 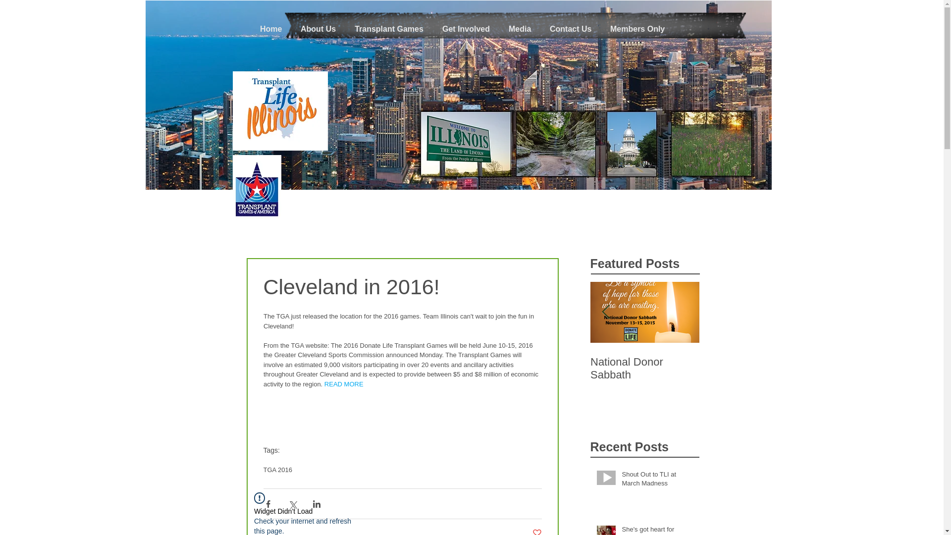 What do you see at coordinates (571, 29) in the screenshot?
I see `Contact Us` at bounding box center [571, 29].